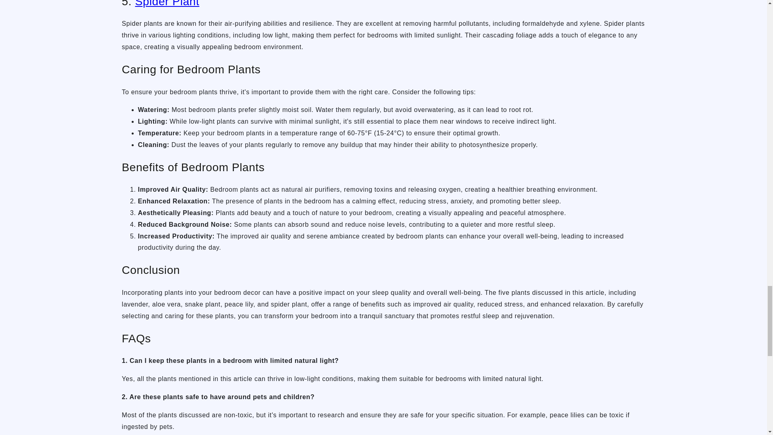  I want to click on Spider Plant, so click(167, 4).